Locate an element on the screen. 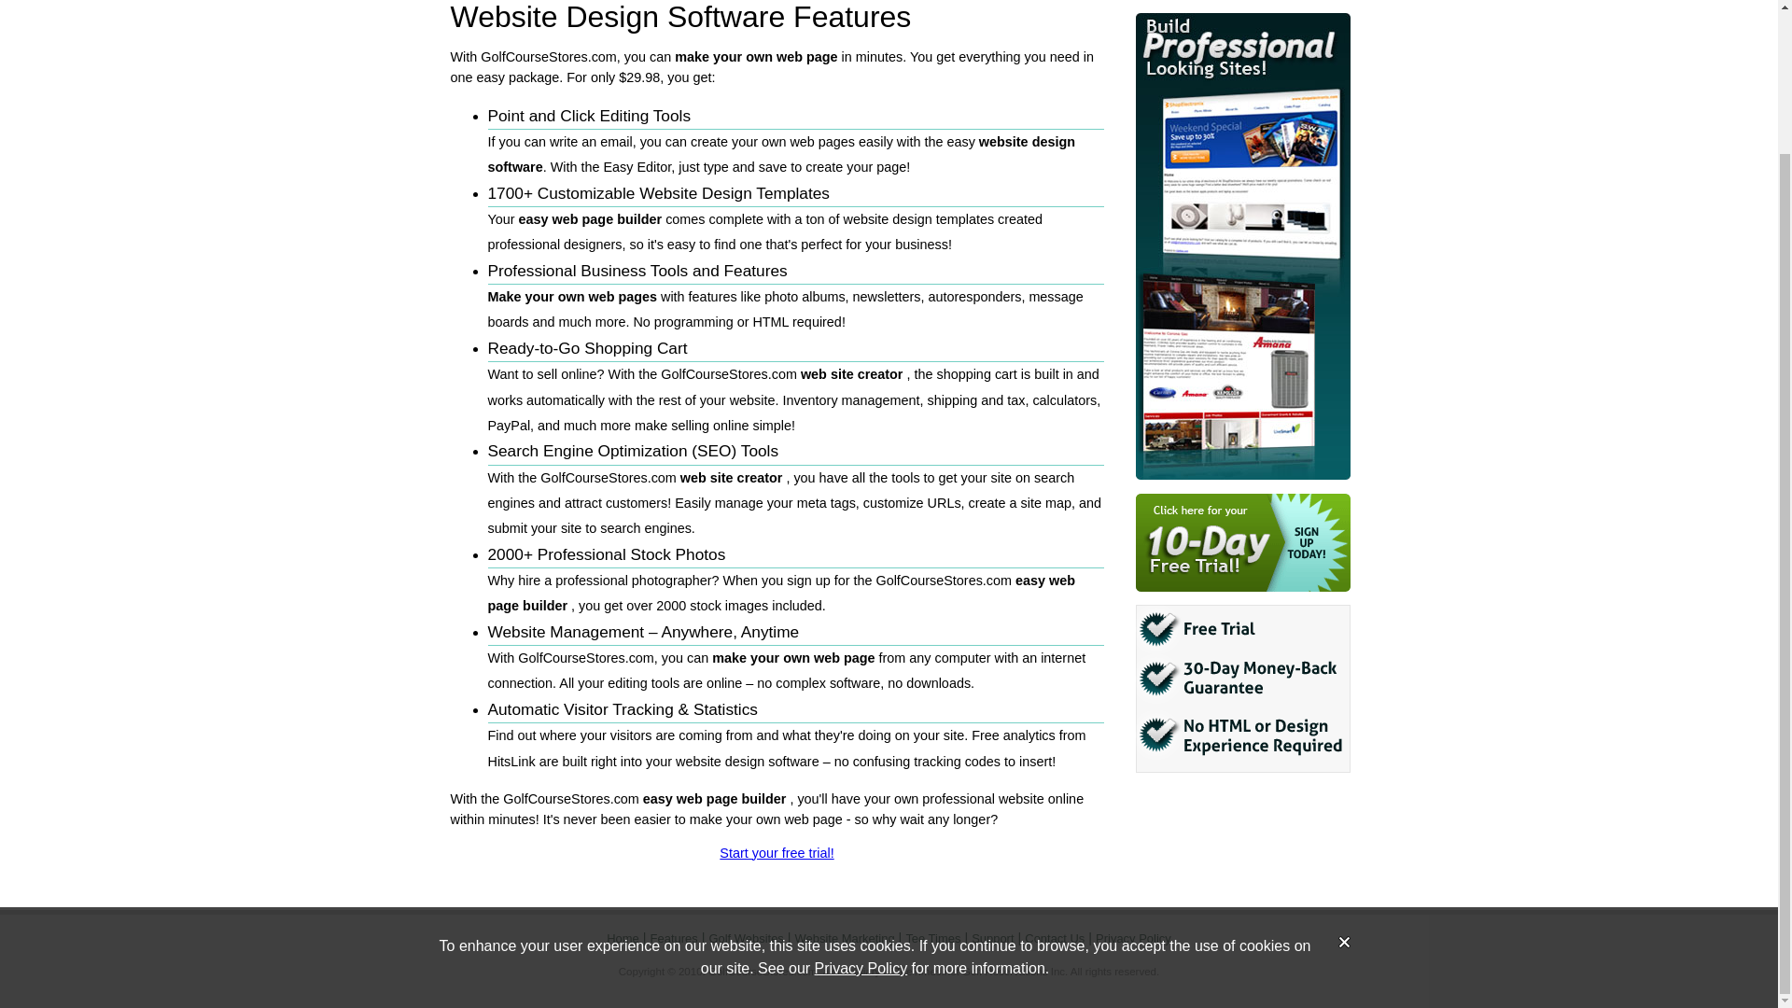 This screenshot has width=1792, height=1008. Start your free trial! is located at coordinates (777, 853).